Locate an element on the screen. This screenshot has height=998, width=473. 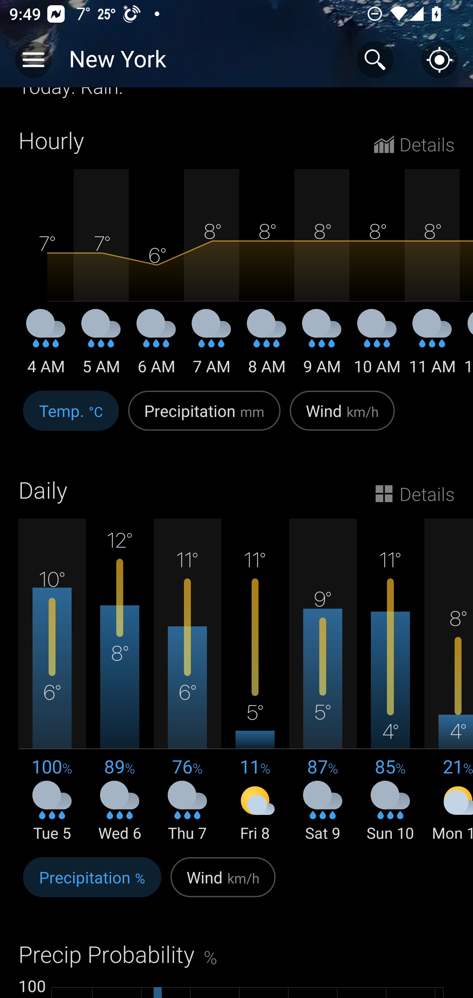
12° 8° 89 % Wed 6 is located at coordinates (120, 681).